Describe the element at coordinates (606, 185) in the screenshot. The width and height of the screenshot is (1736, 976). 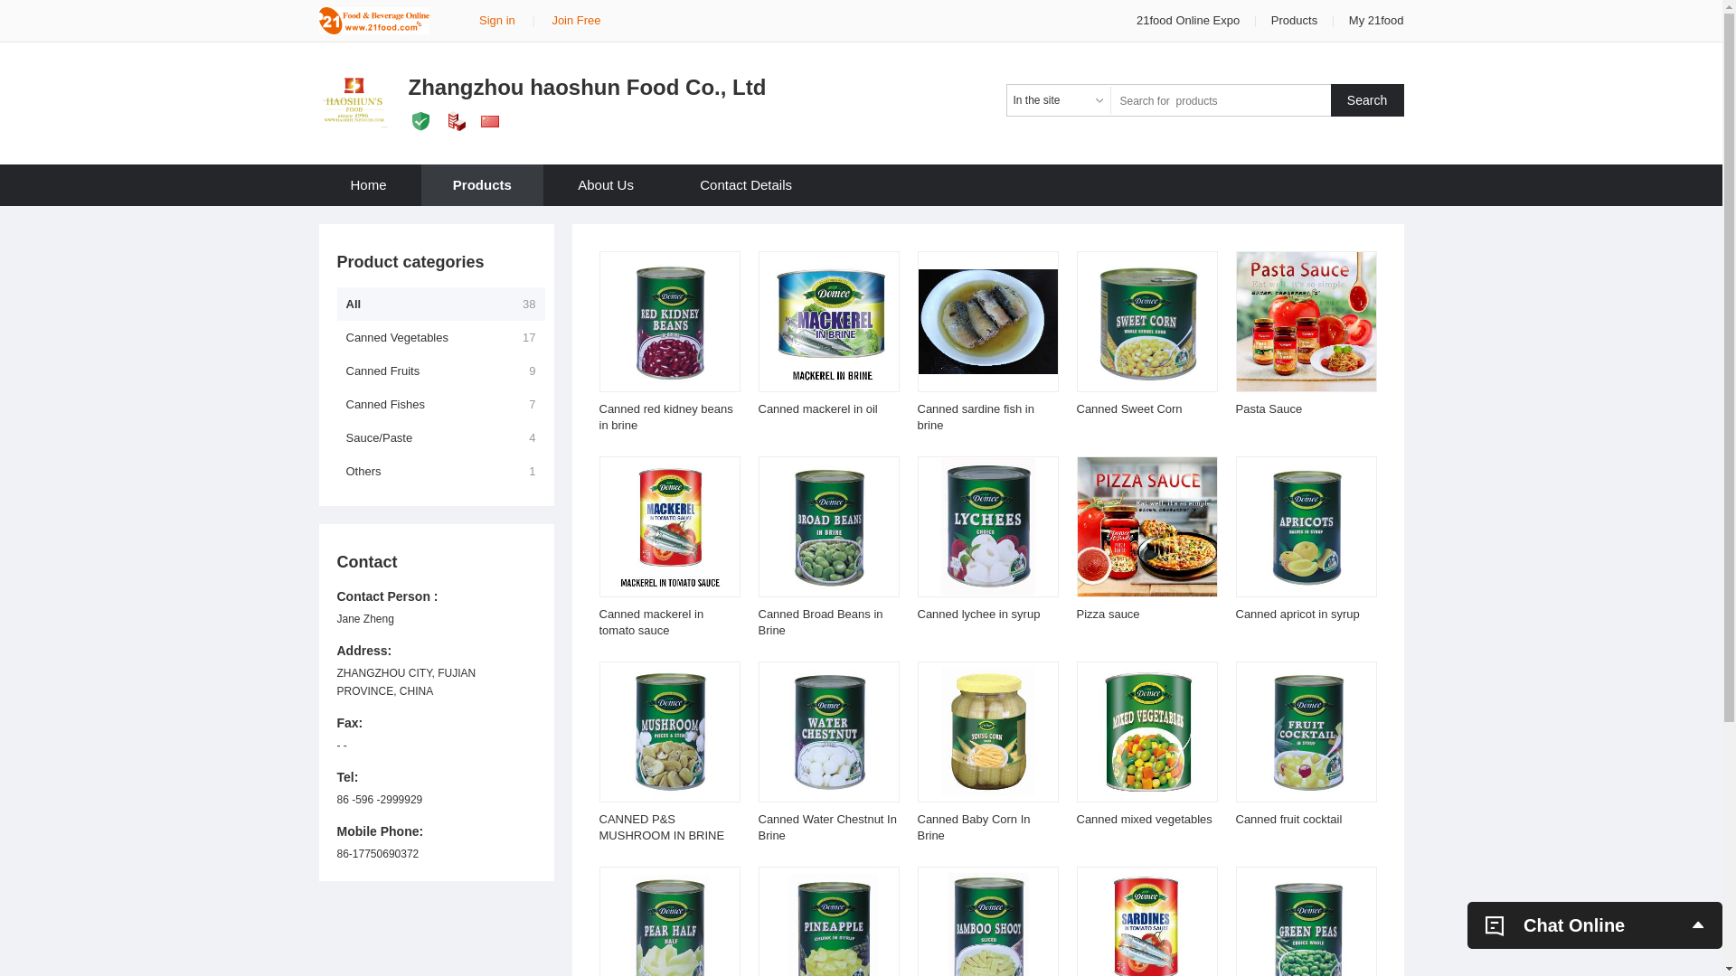
I see `About Us` at that location.